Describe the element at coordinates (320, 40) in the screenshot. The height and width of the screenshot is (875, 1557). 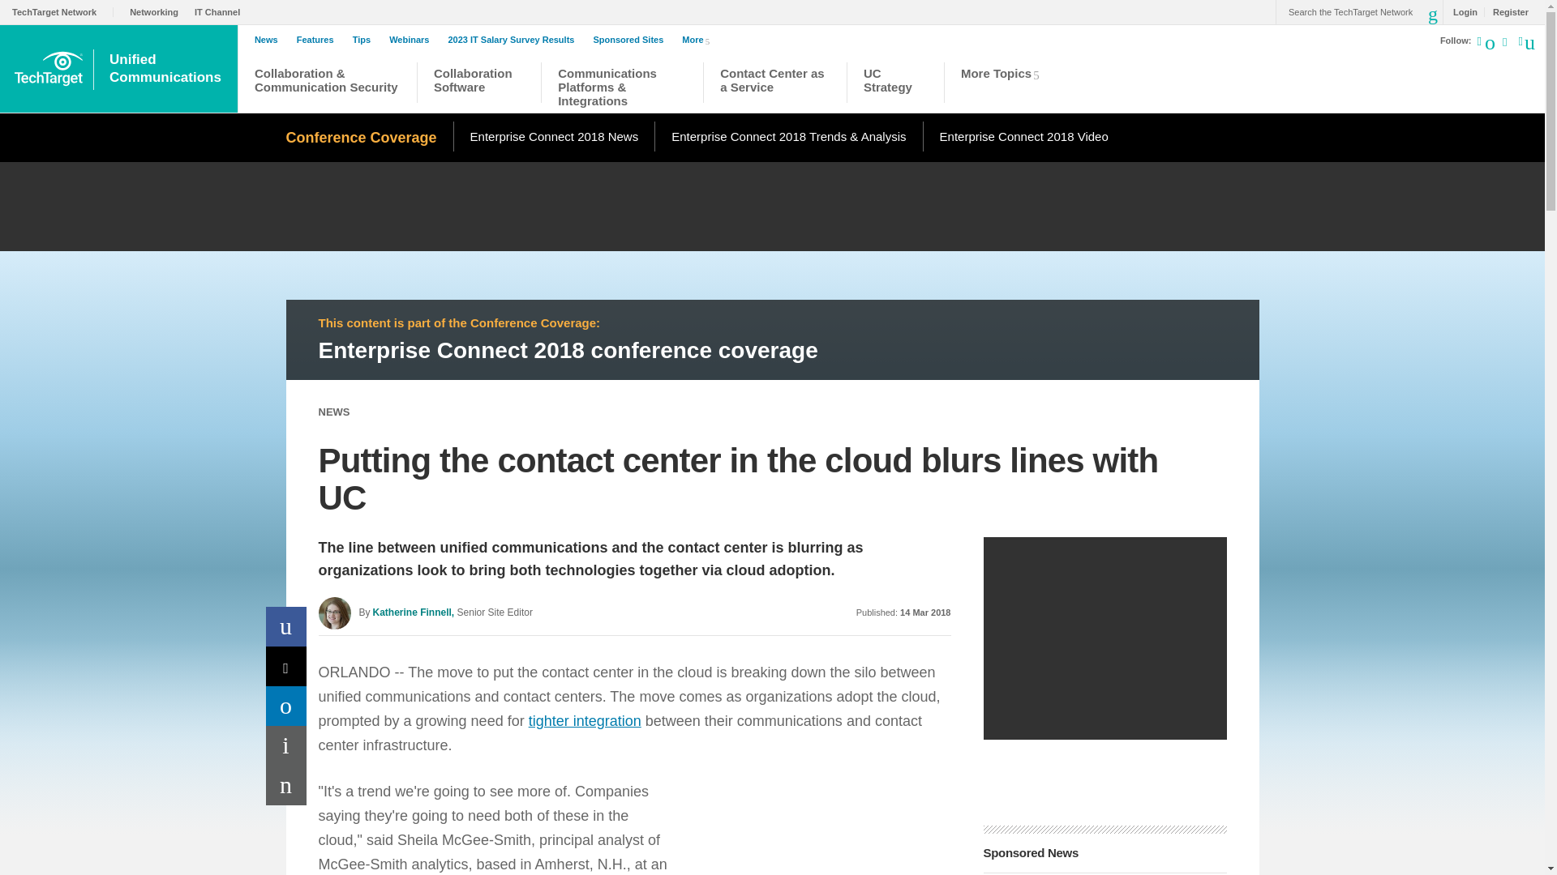
I see `Features` at that location.